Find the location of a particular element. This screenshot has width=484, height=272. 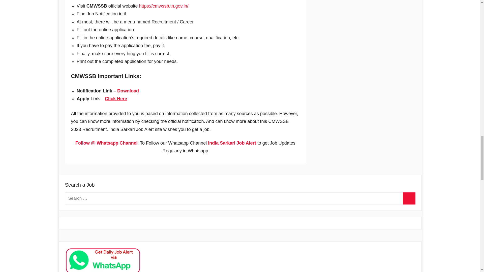

Search is located at coordinates (409, 198).